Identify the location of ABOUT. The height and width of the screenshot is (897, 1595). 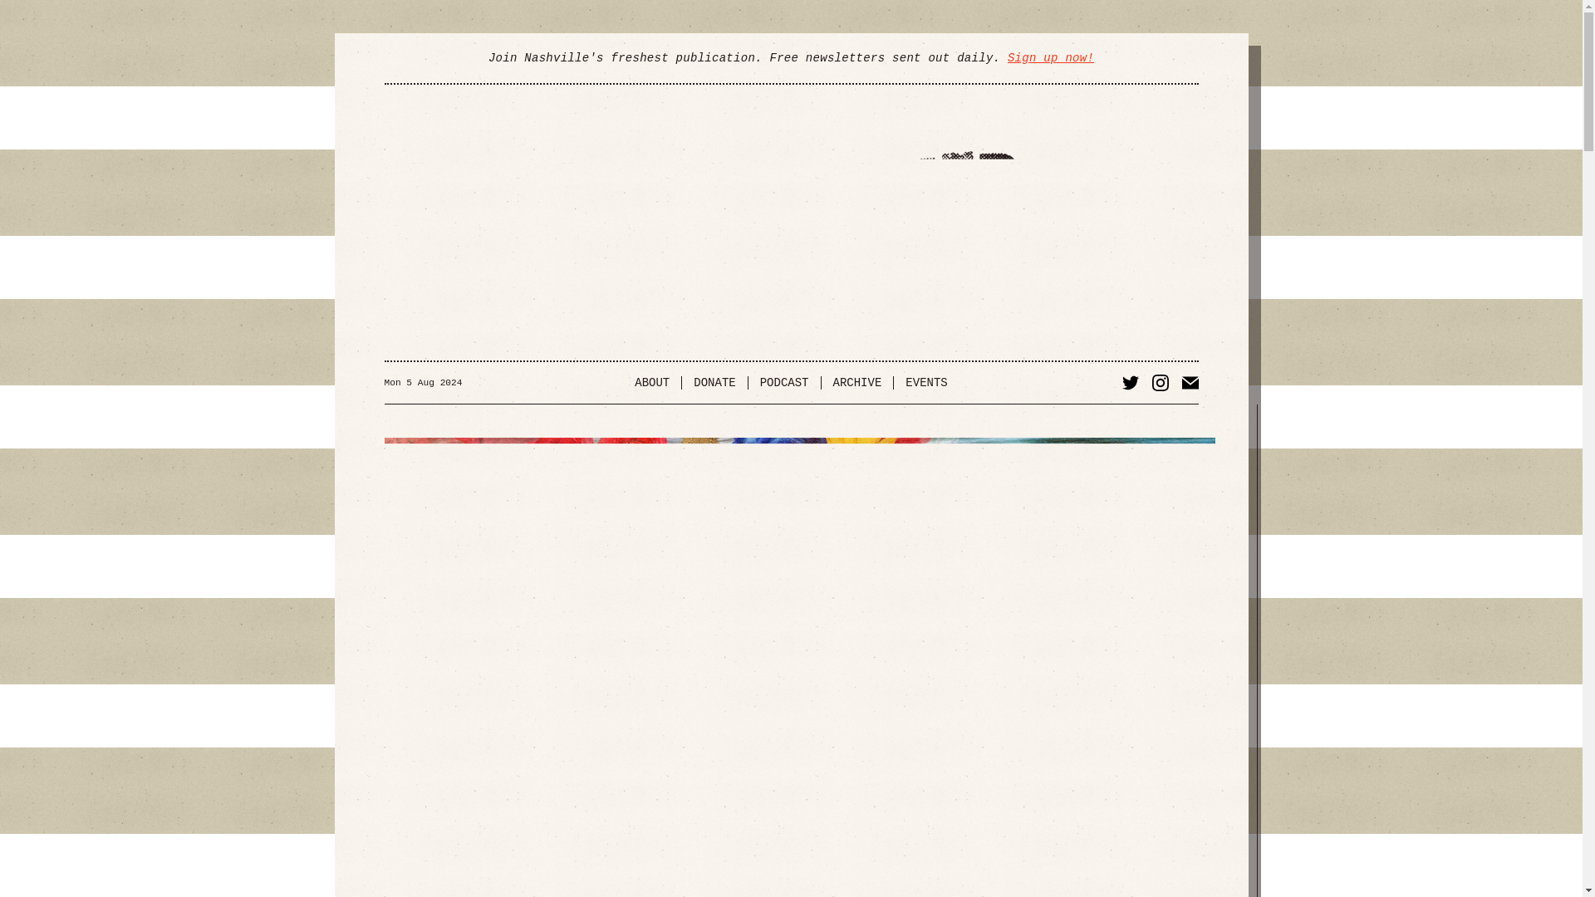
(653, 382).